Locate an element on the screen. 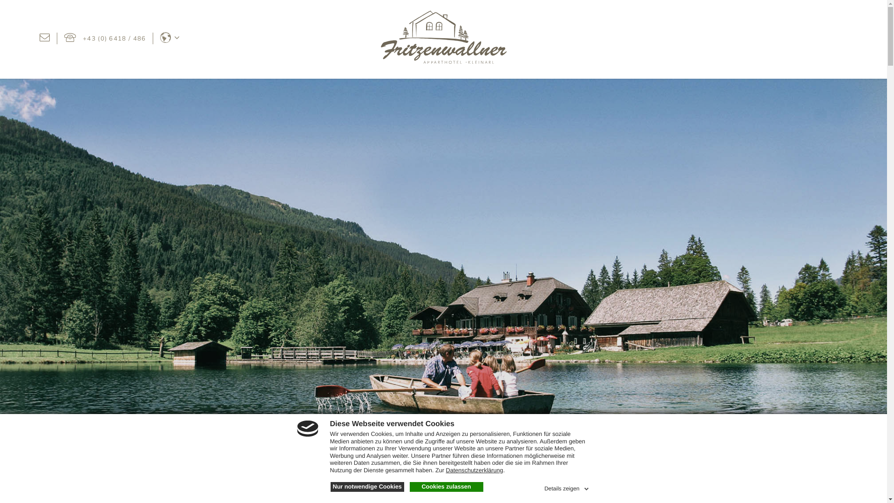  Details zeigen is located at coordinates (567, 487).